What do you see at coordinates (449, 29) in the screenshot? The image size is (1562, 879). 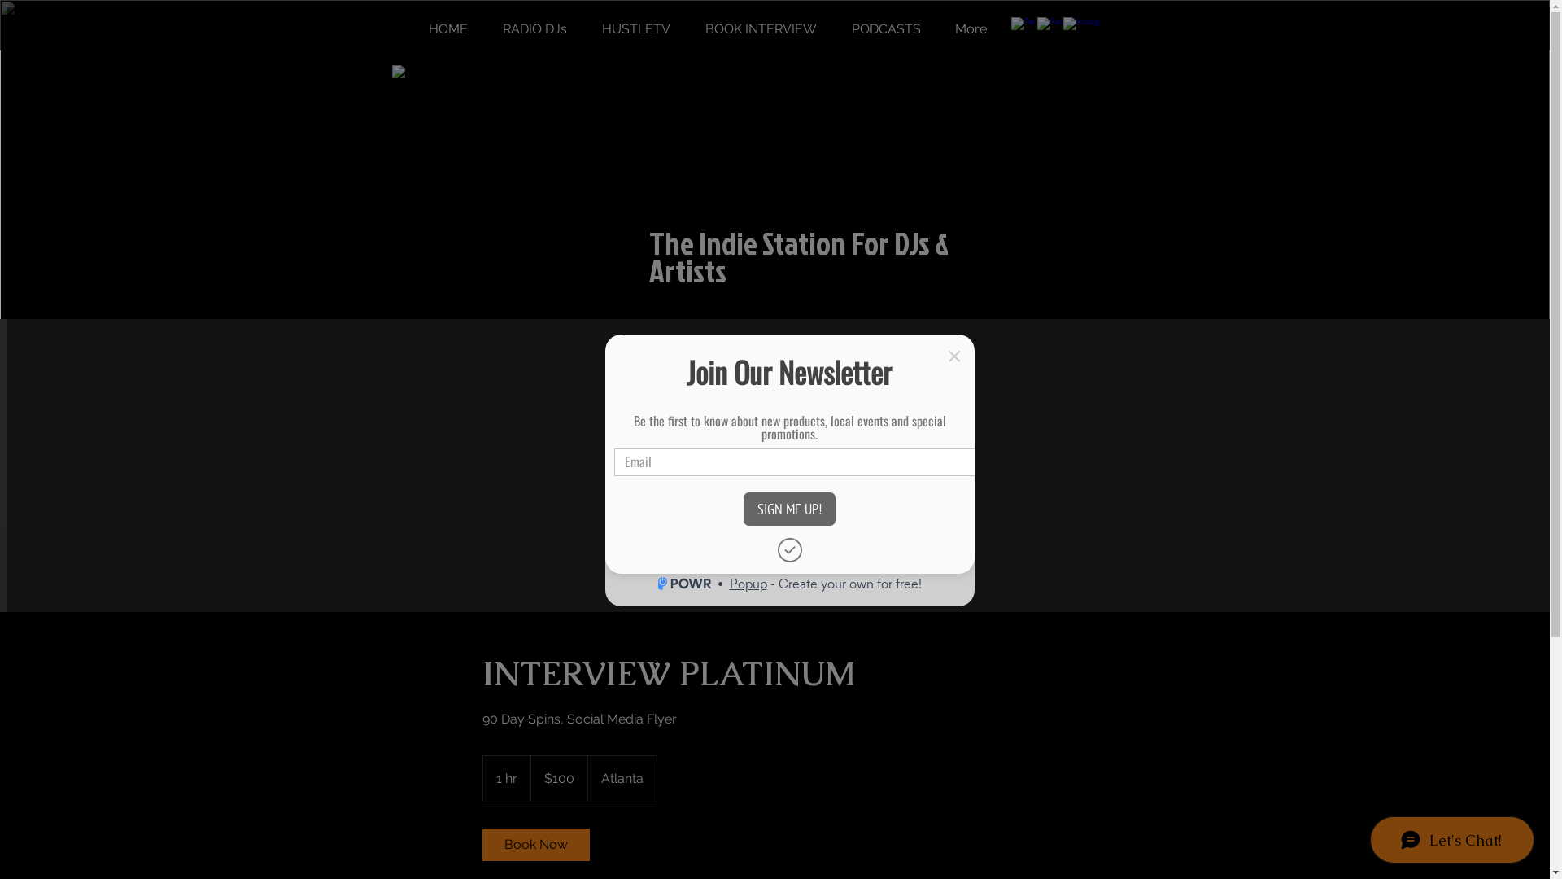 I see `HOME` at bounding box center [449, 29].